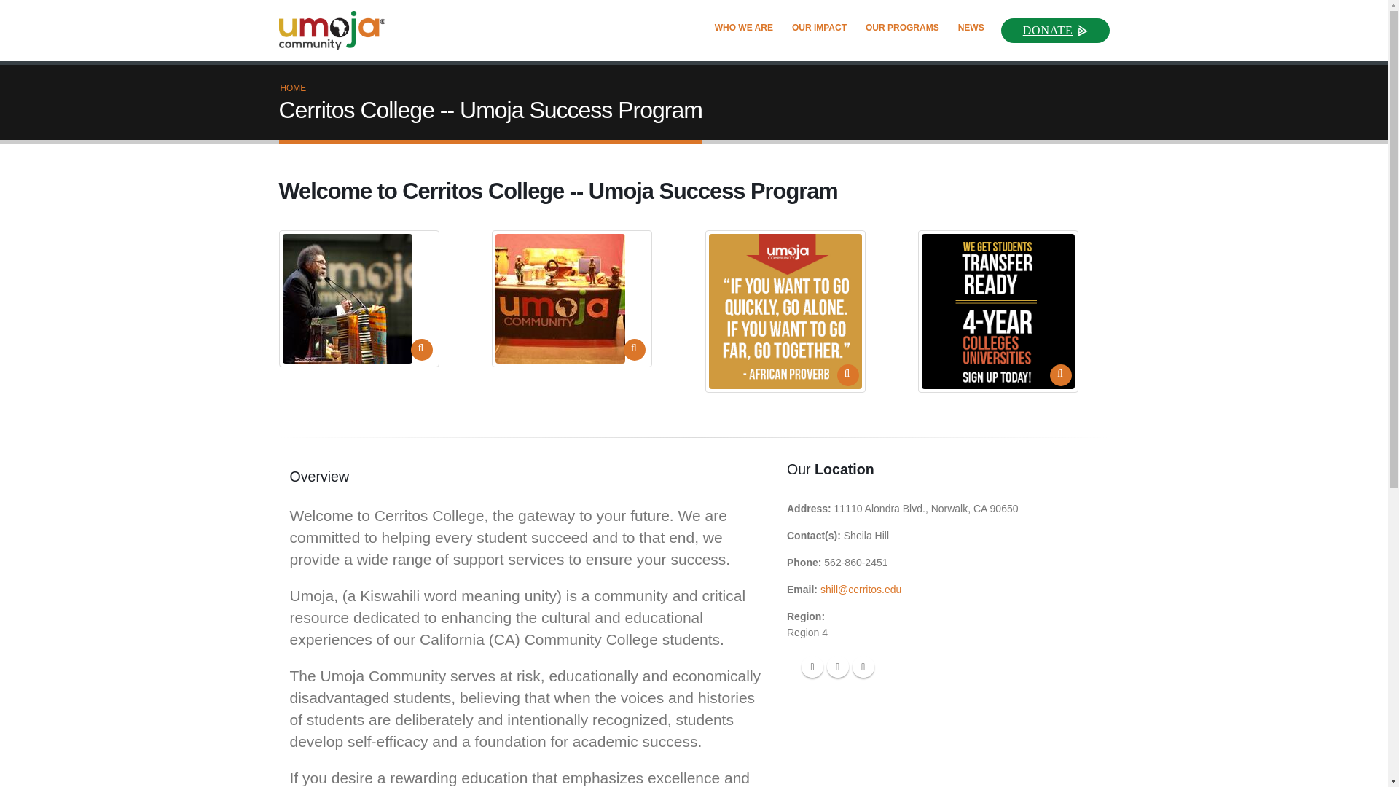 The height and width of the screenshot is (787, 1399). I want to click on Twitter, so click(838, 666).